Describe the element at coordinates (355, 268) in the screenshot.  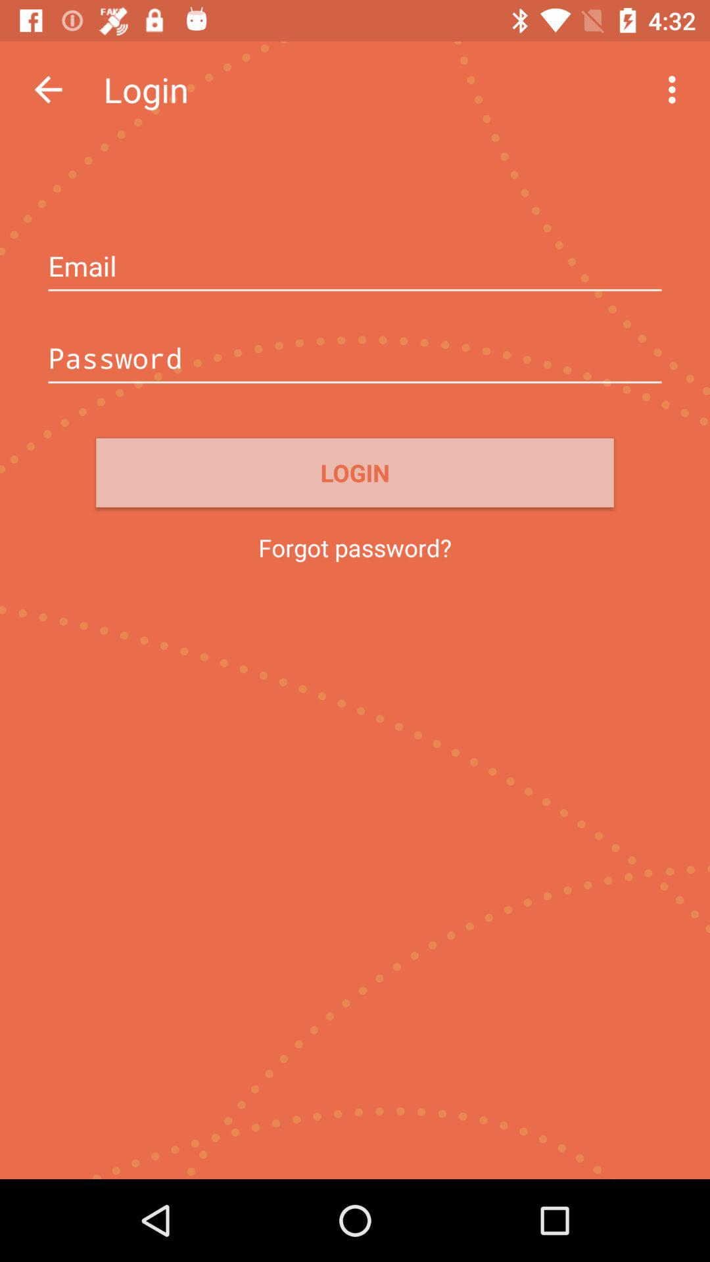
I see `enter email` at that location.